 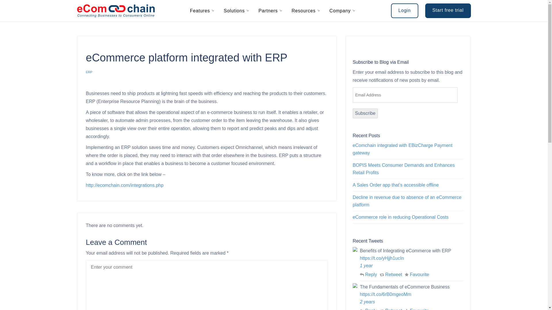 I want to click on Favourite, so click(x=417, y=274).